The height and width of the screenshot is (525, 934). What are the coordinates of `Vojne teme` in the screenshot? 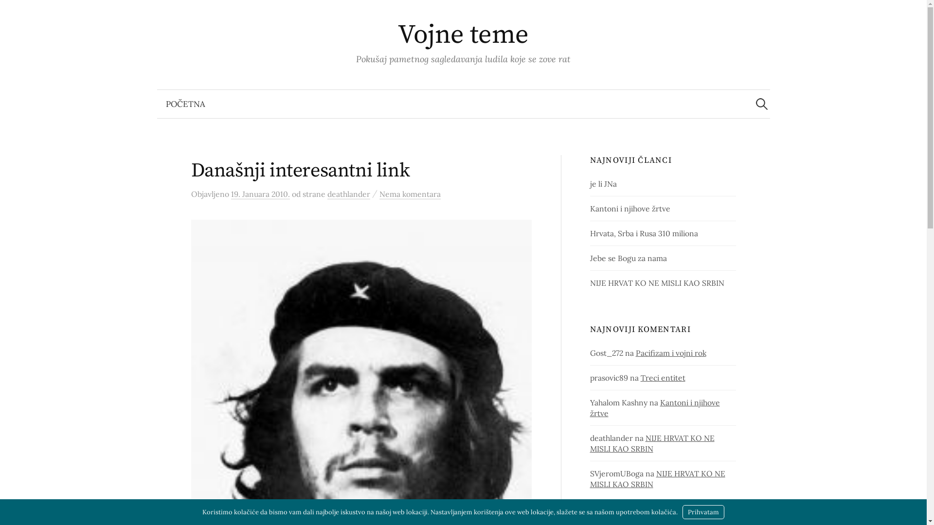 It's located at (463, 35).